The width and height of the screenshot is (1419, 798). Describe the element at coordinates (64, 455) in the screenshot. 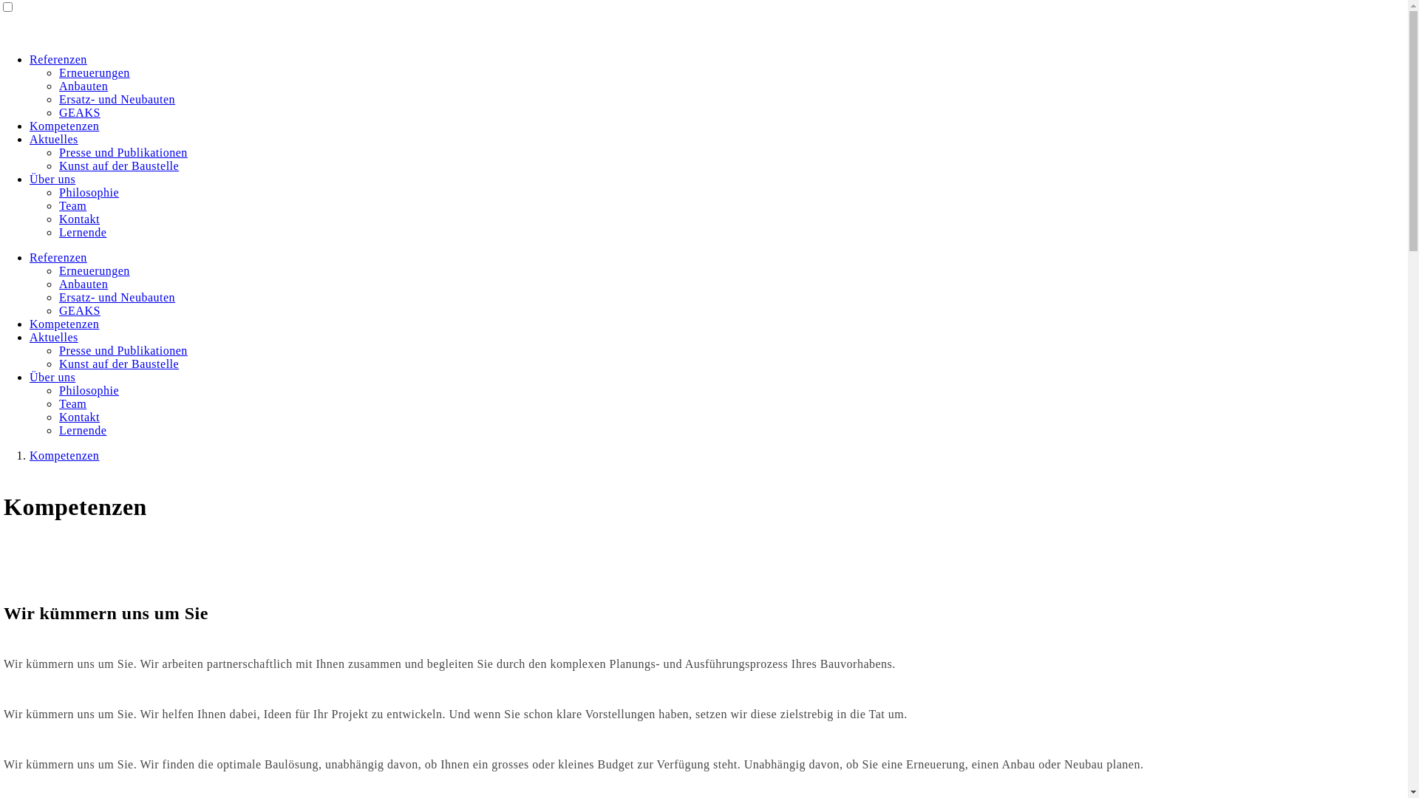

I see `Kompetenzen` at that location.